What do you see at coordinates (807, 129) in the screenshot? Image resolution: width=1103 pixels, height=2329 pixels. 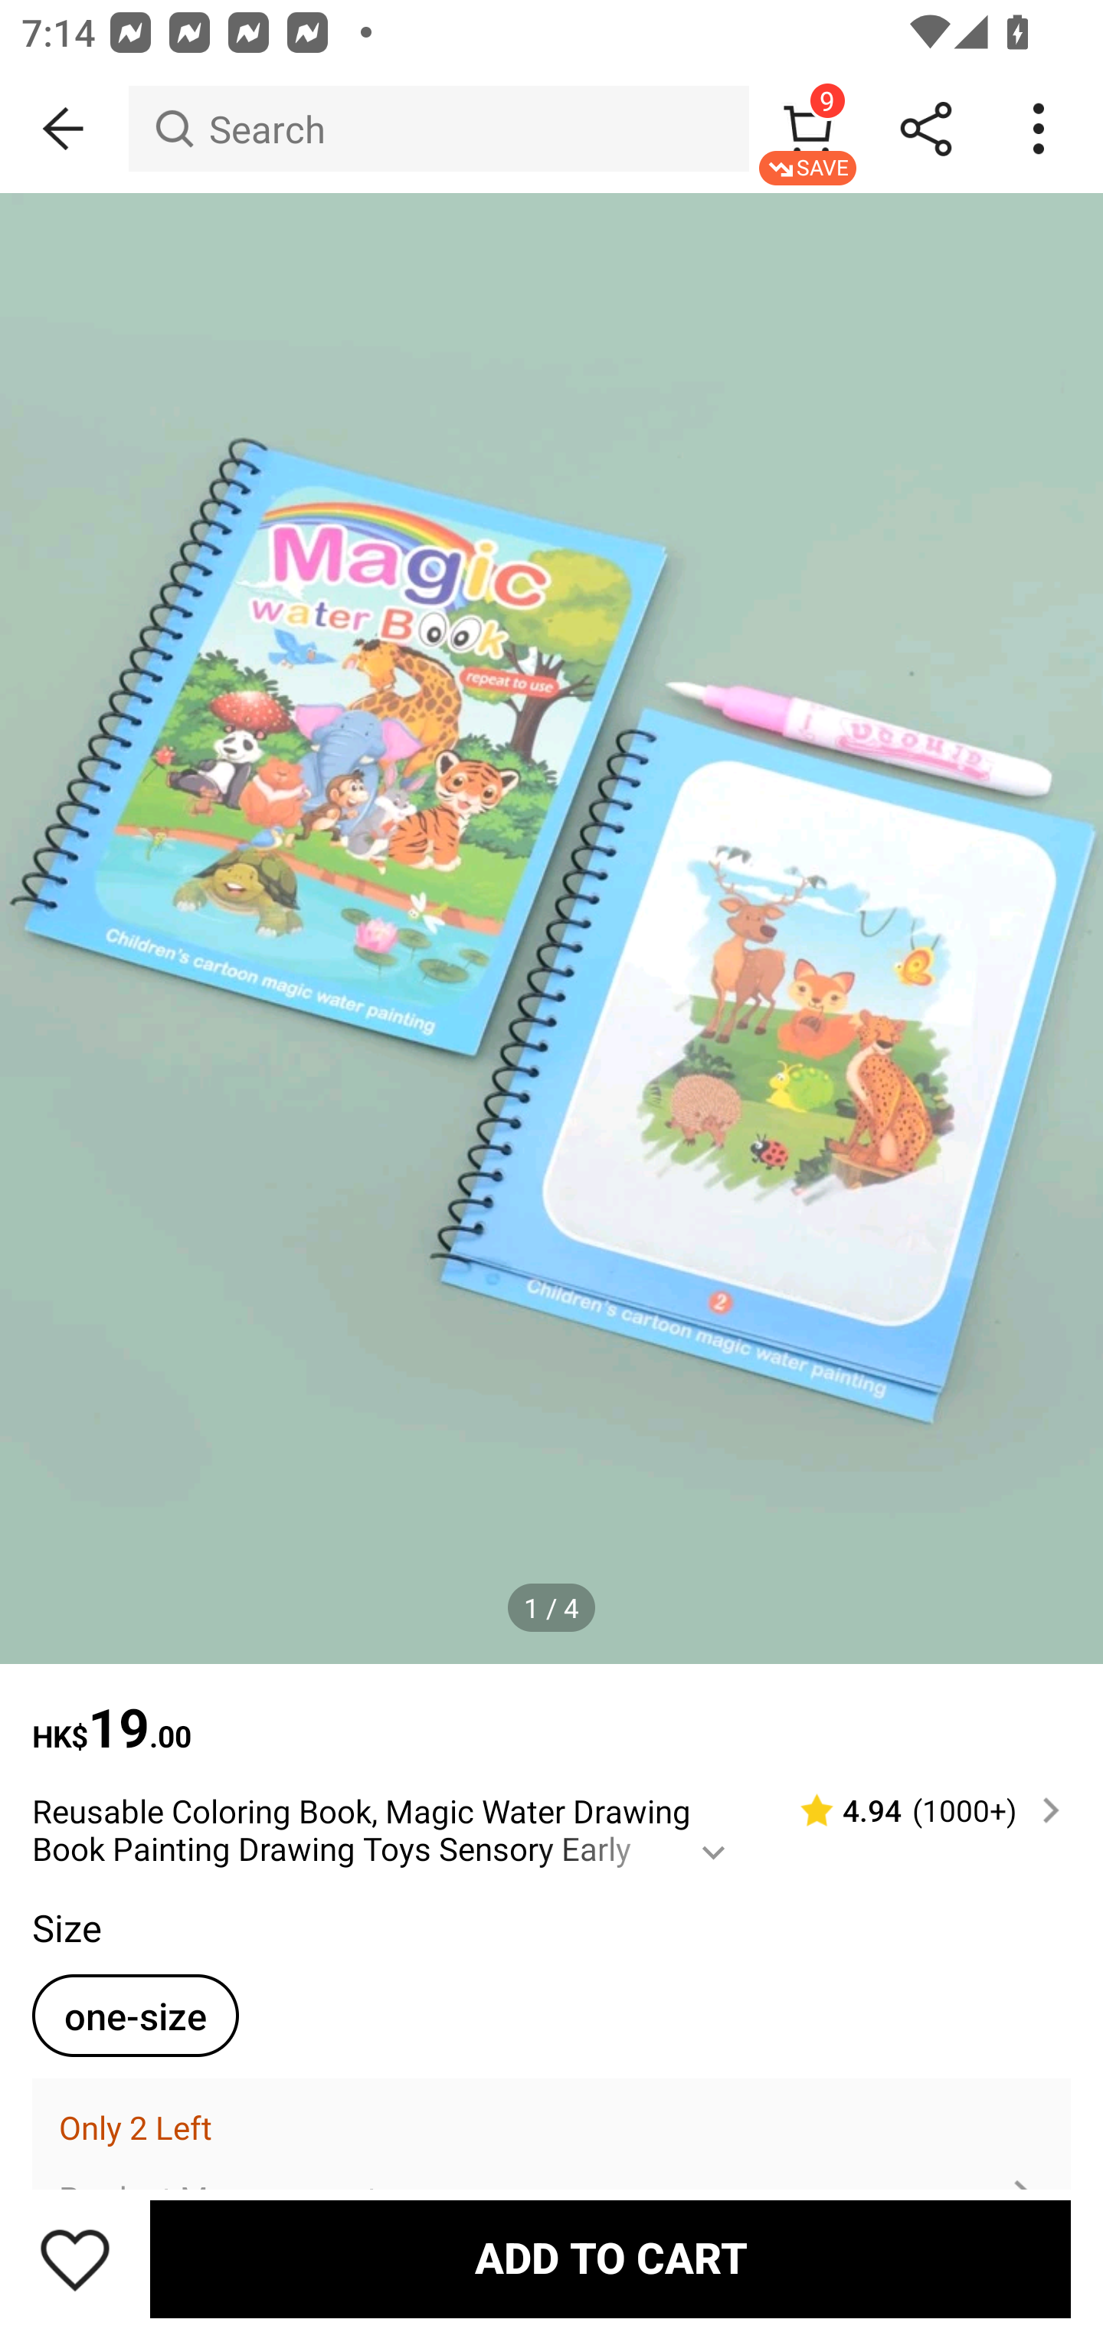 I see `9 SAVE` at bounding box center [807, 129].